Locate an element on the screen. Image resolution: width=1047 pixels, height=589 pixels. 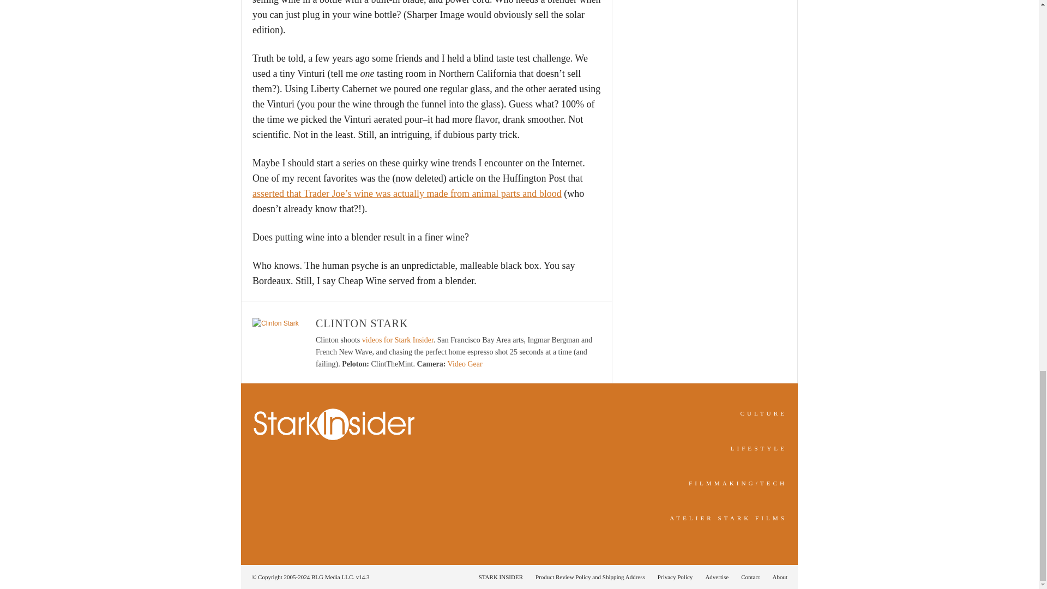
Privacy Policy is located at coordinates (675, 576).